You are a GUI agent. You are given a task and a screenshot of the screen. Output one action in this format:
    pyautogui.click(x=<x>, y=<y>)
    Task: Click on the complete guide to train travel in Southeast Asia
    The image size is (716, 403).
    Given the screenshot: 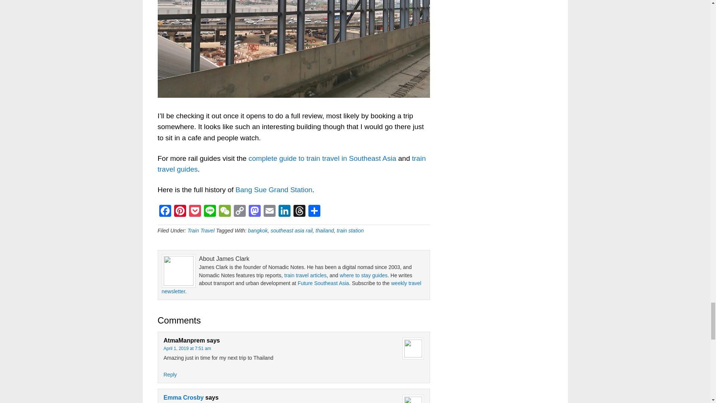 What is the action you would take?
    pyautogui.click(x=322, y=158)
    